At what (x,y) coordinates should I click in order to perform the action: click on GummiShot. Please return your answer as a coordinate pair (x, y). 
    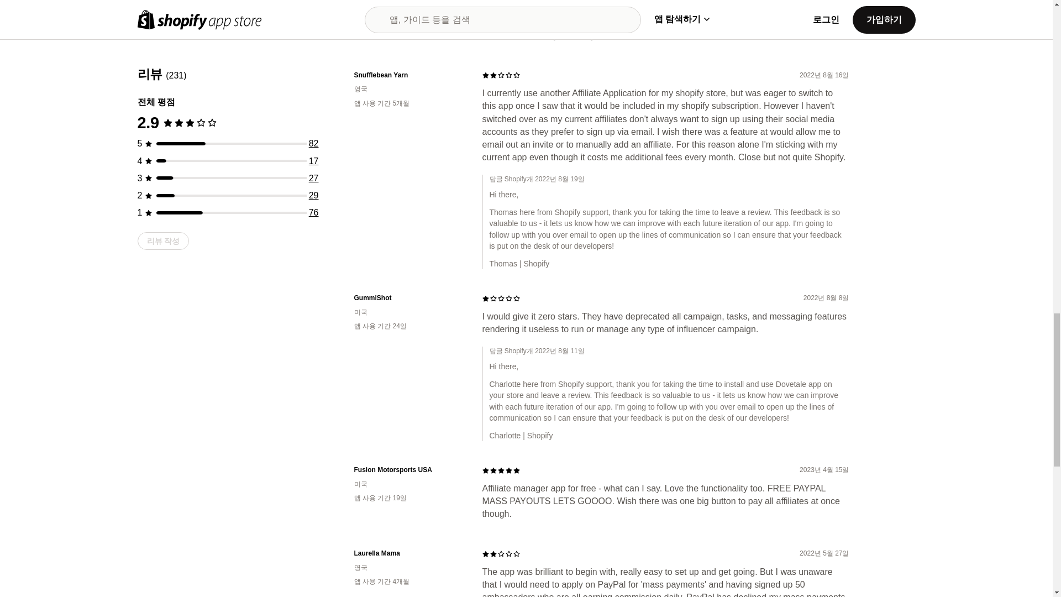
    Looking at the image, I should click on (409, 298).